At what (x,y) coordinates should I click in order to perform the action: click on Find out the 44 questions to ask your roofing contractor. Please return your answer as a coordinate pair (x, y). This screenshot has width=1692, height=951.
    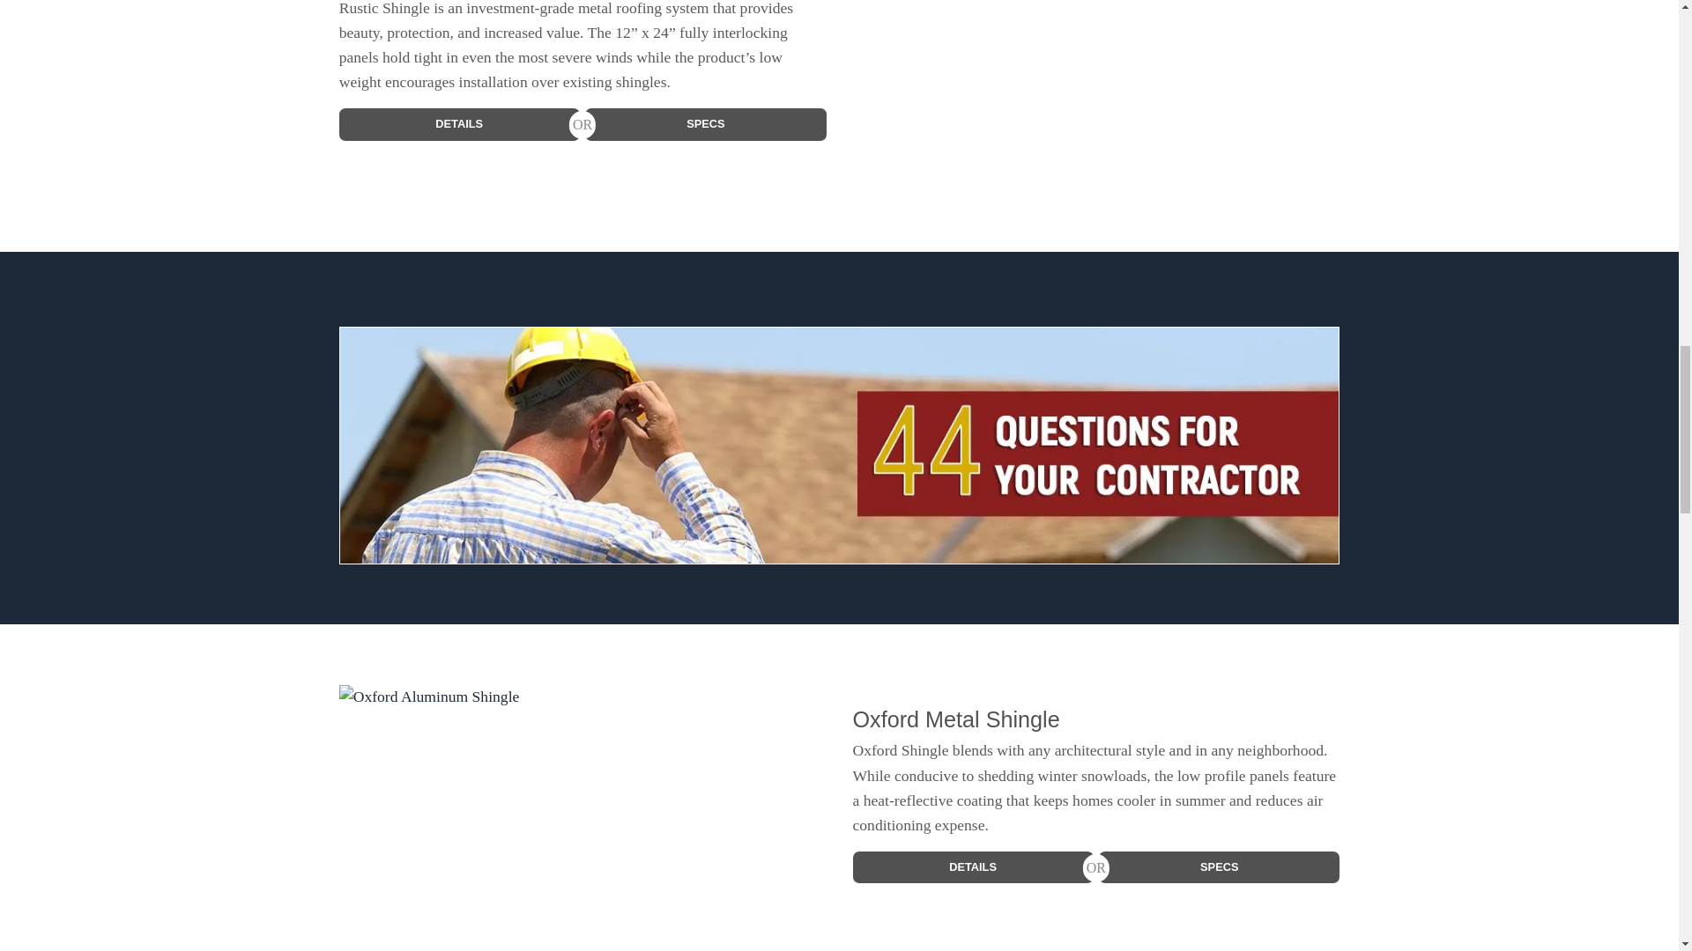
    Looking at the image, I should click on (839, 444).